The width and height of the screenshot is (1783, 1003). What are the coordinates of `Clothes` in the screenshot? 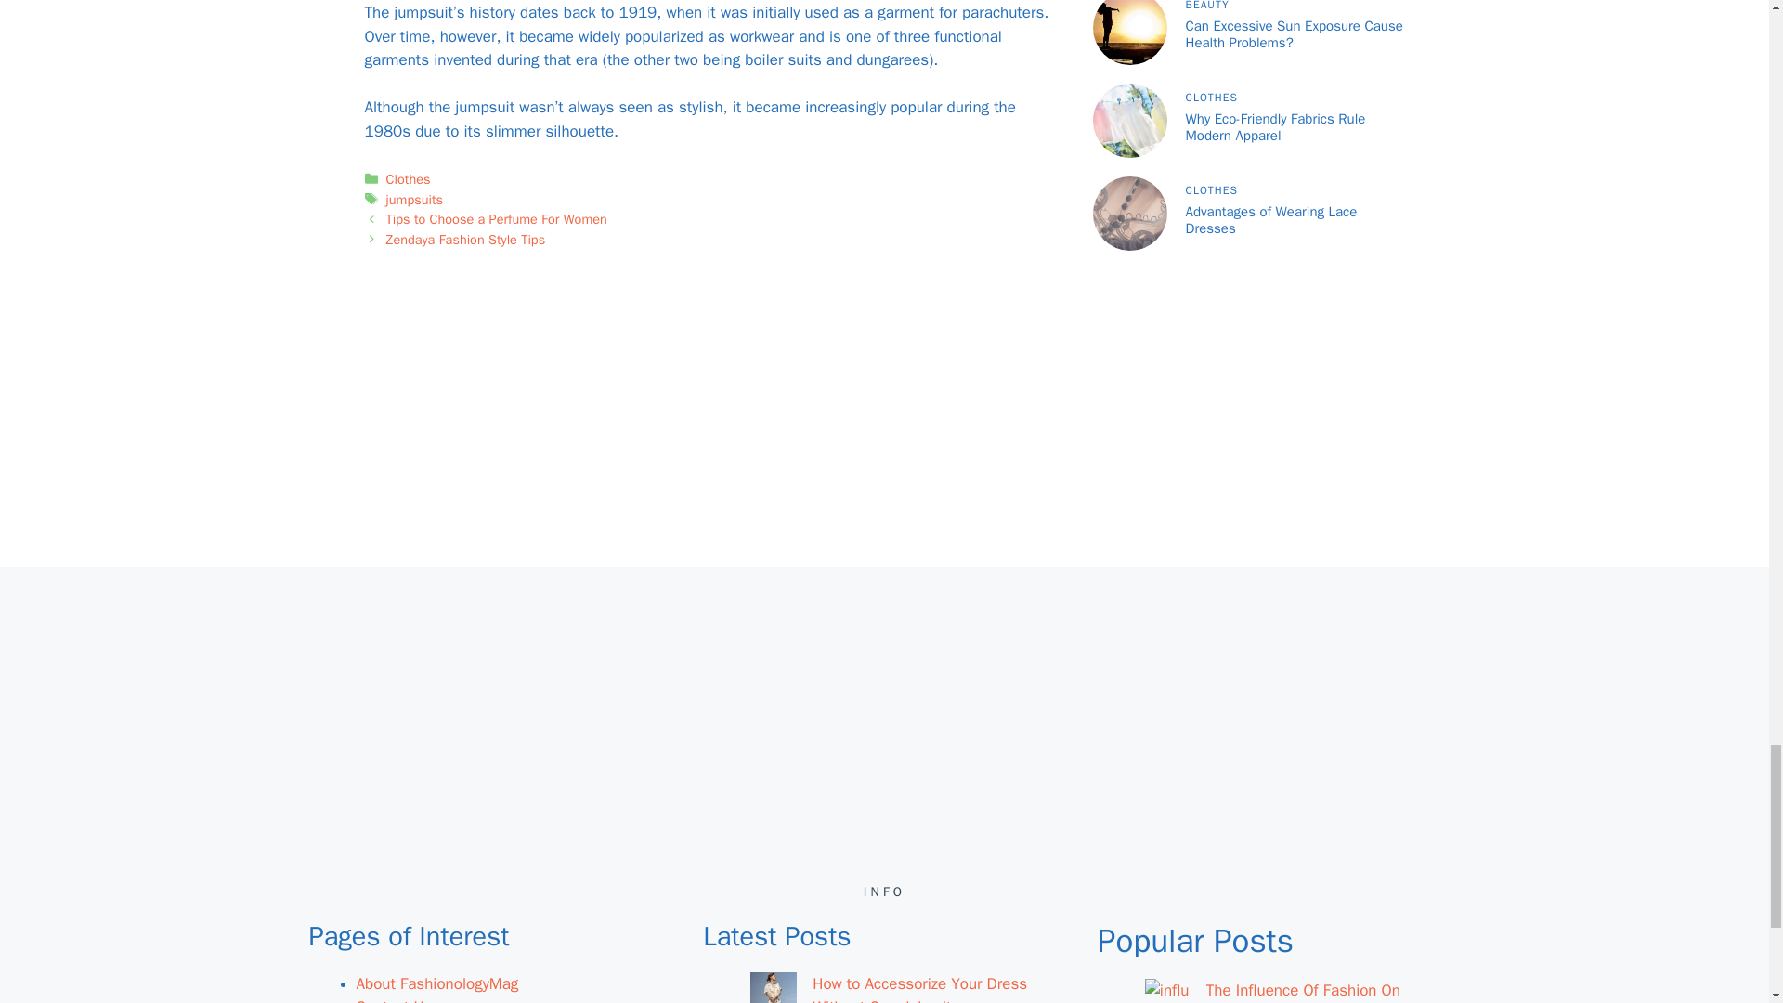 It's located at (409, 178).